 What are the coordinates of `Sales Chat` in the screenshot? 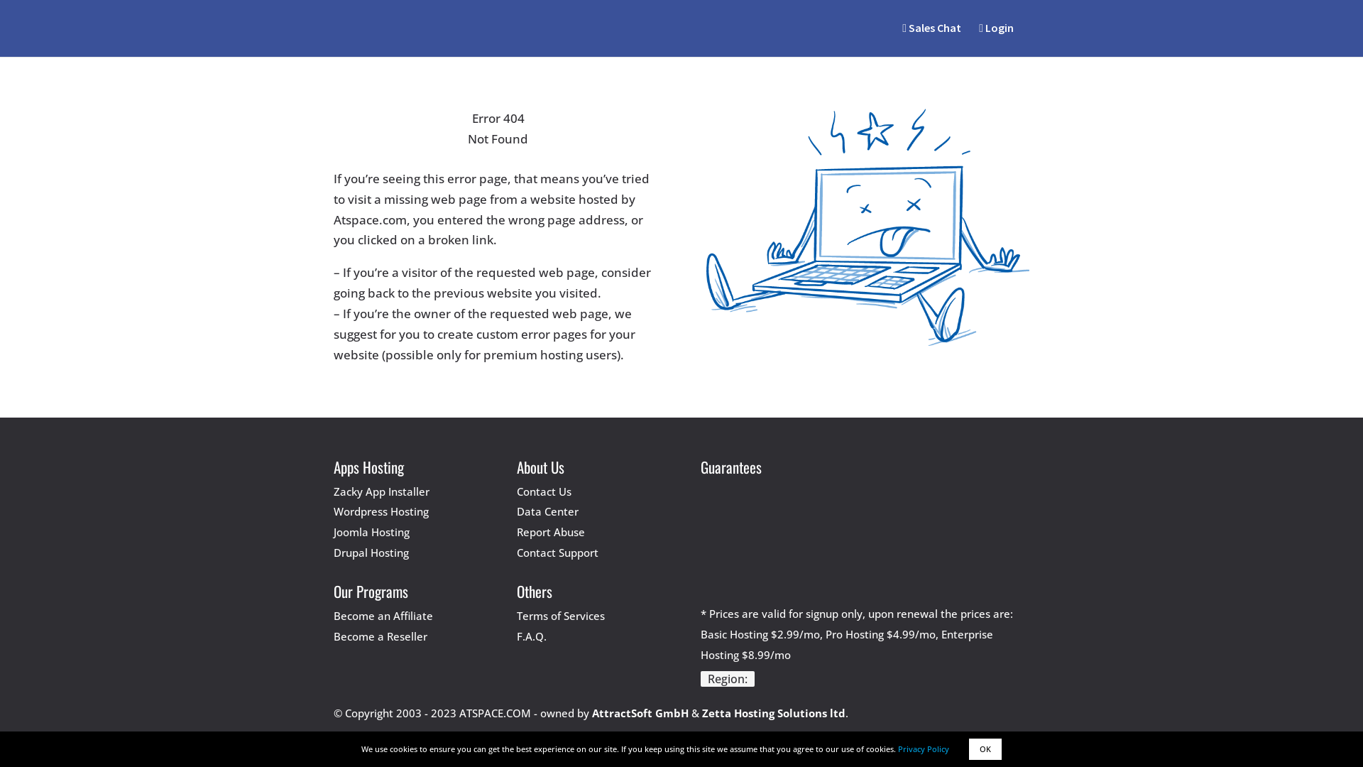 It's located at (931, 28).